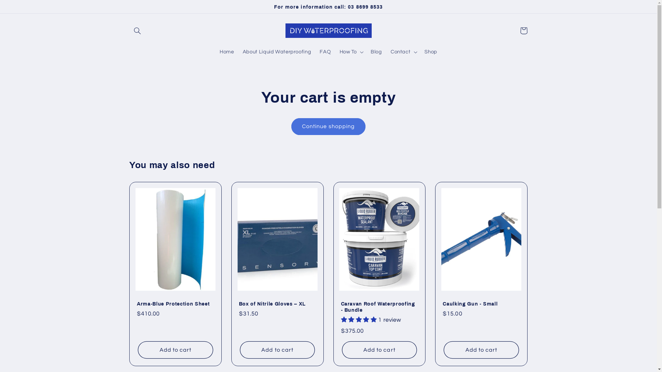 This screenshot has width=662, height=372. Describe the element at coordinates (481, 304) in the screenshot. I see `Caulking Gun - Small` at that location.